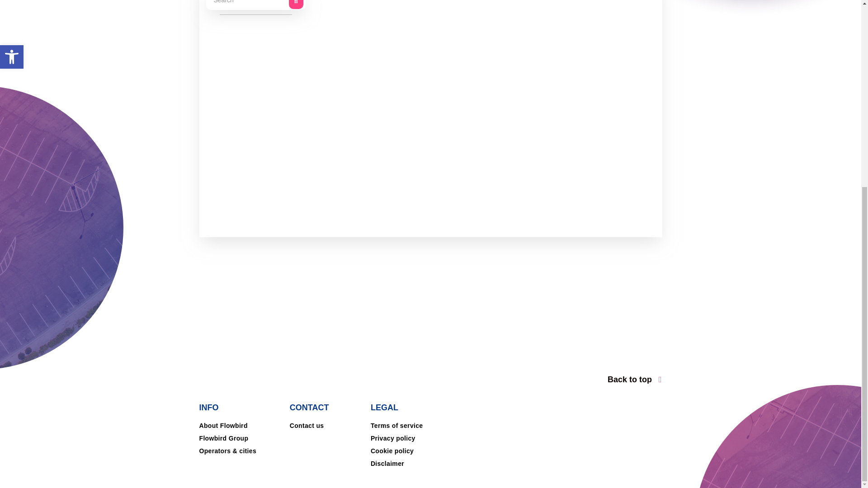 This screenshot has width=868, height=488. Describe the element at coordinates (392, 451) in the screenshot. I see `Cookie policy` at that location.